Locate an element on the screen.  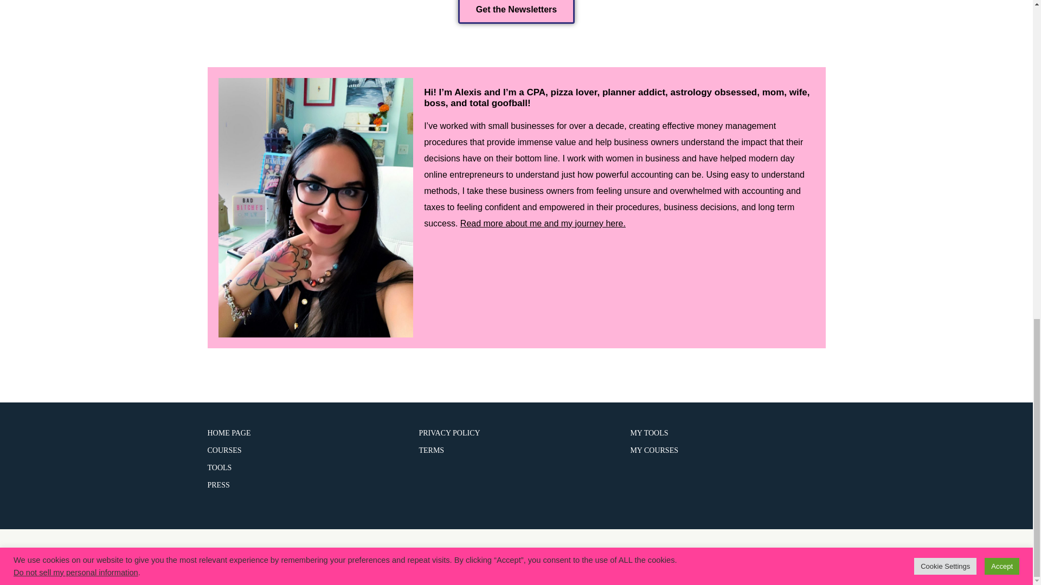
MY COURSES is located at coordinates (654, 451).